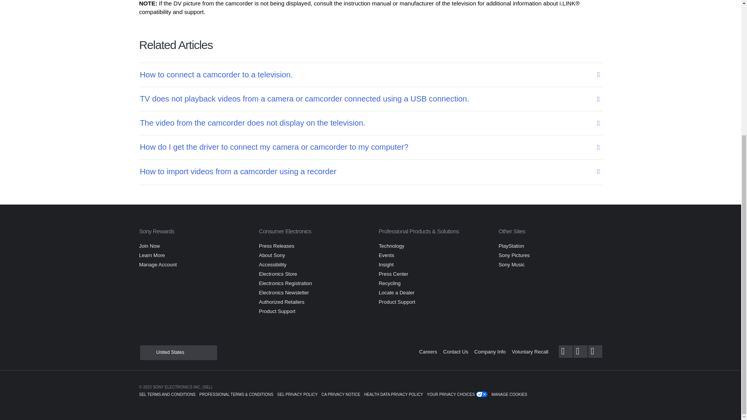 The width and height of the screenshot is (747, 420). I want to click on Learn More, so click(152, 255).